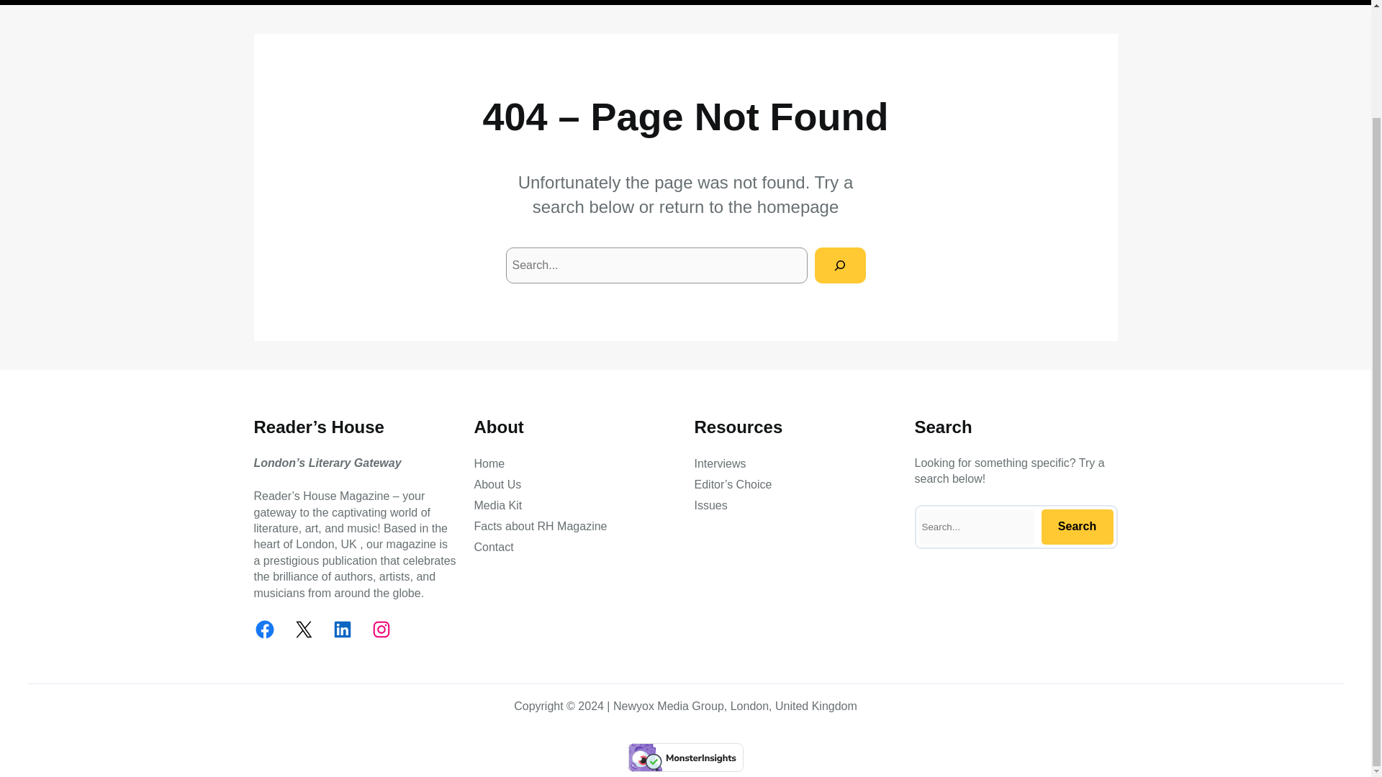 This screenshot has width=1382, height=777. Describe the element at coordinates (1076, 527) in the screenshot. I see `Search` at that location.